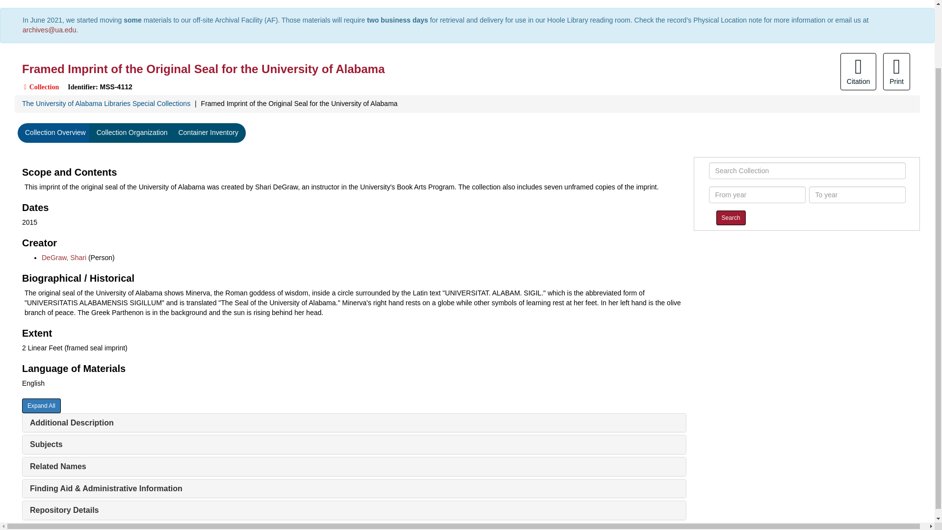  Describe the element at coordinates (132, 132) in the screenshot. I see `Collection Organization` at that location.